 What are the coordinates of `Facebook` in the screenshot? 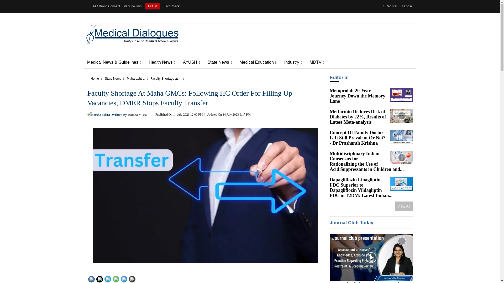 It's located at (91, 279).